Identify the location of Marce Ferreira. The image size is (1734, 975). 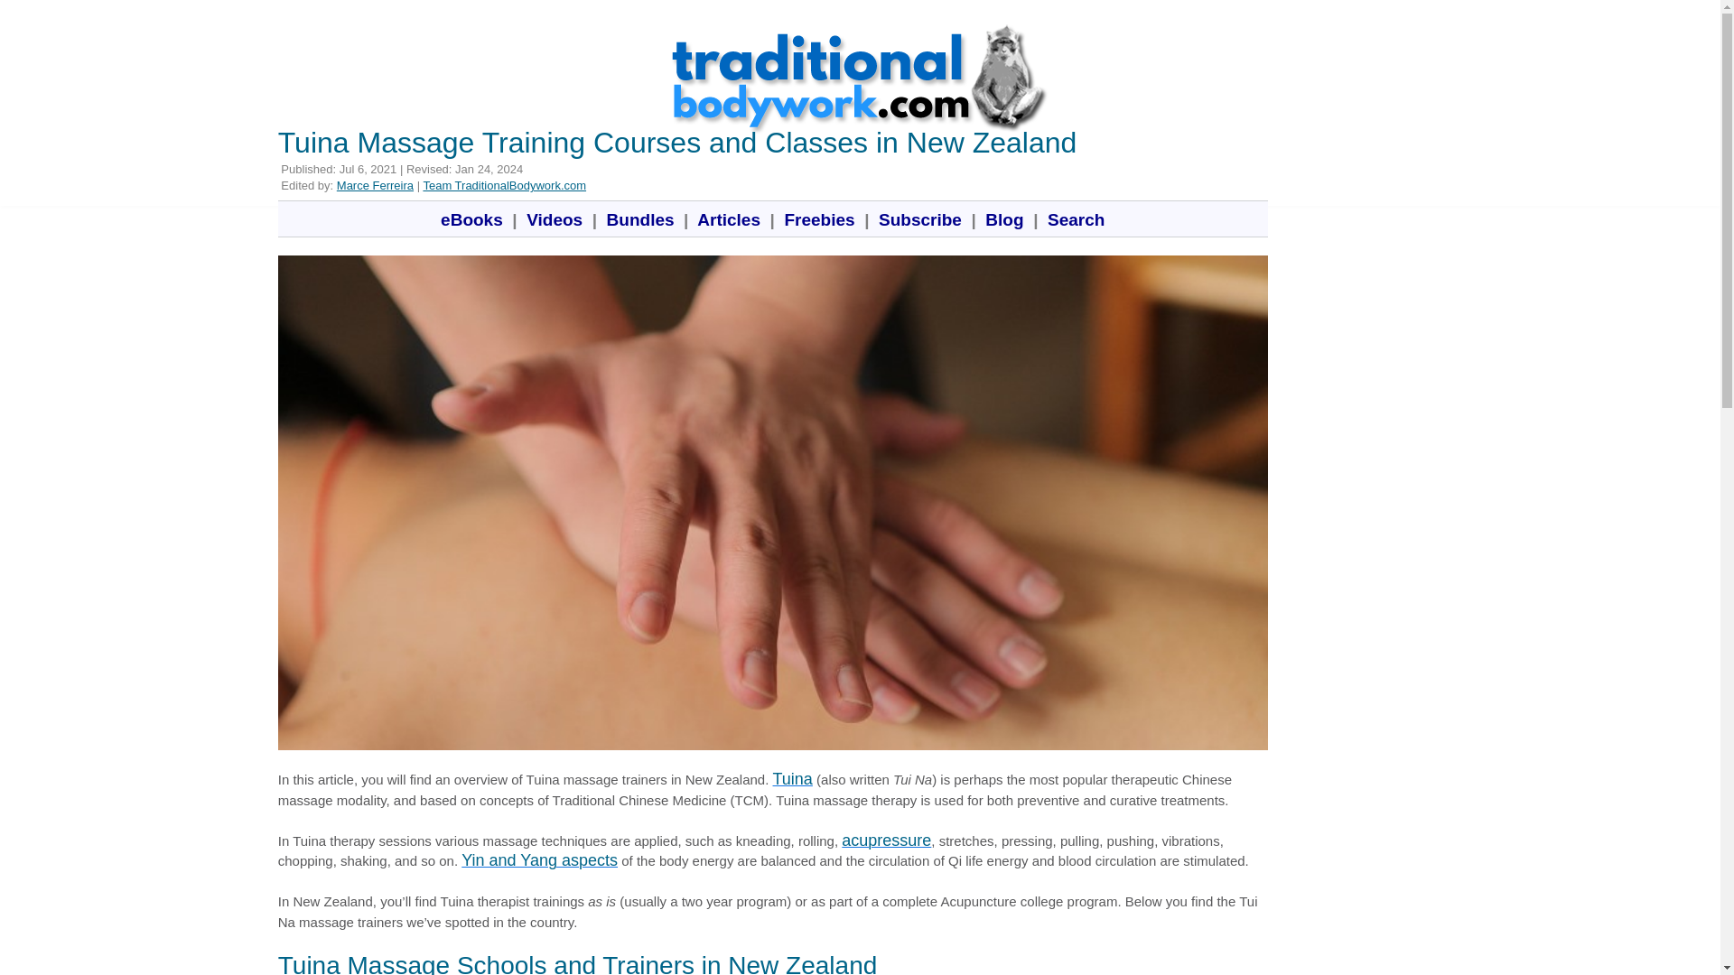
(375, 184).